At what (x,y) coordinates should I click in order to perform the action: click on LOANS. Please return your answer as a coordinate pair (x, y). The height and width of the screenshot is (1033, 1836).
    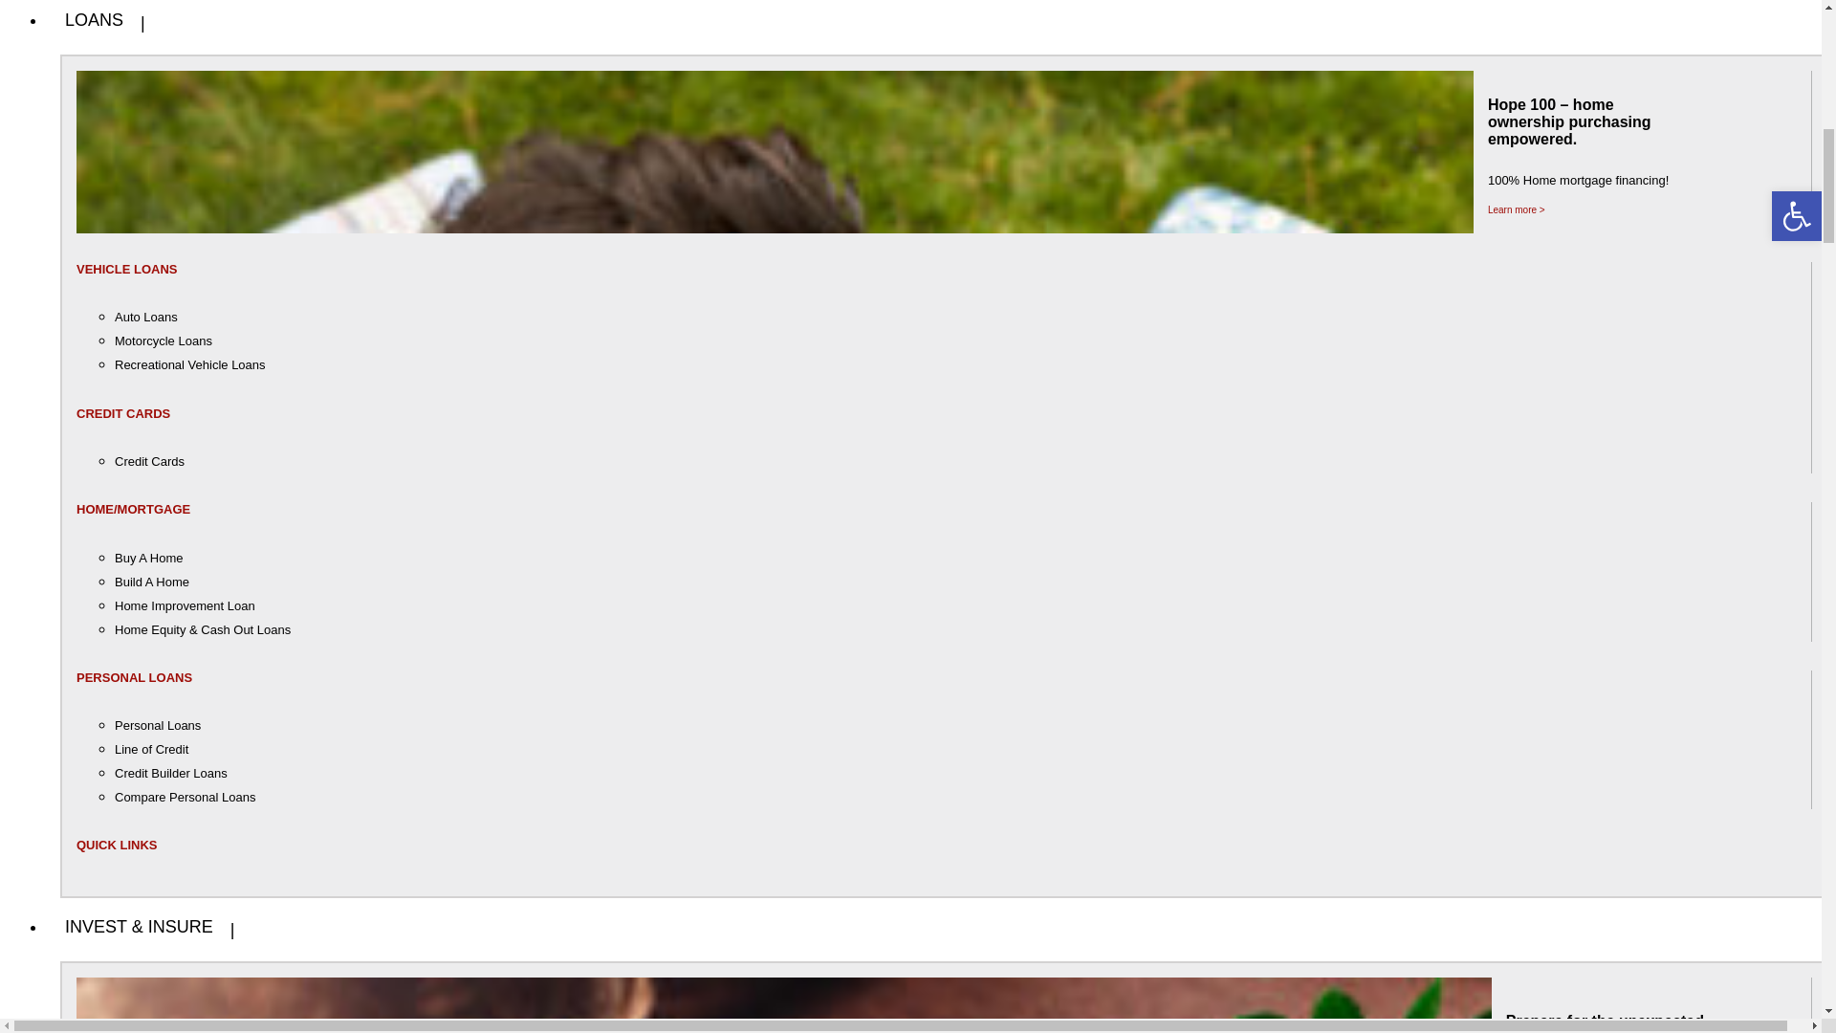
    Looking at the image, I should click on (96, 34).